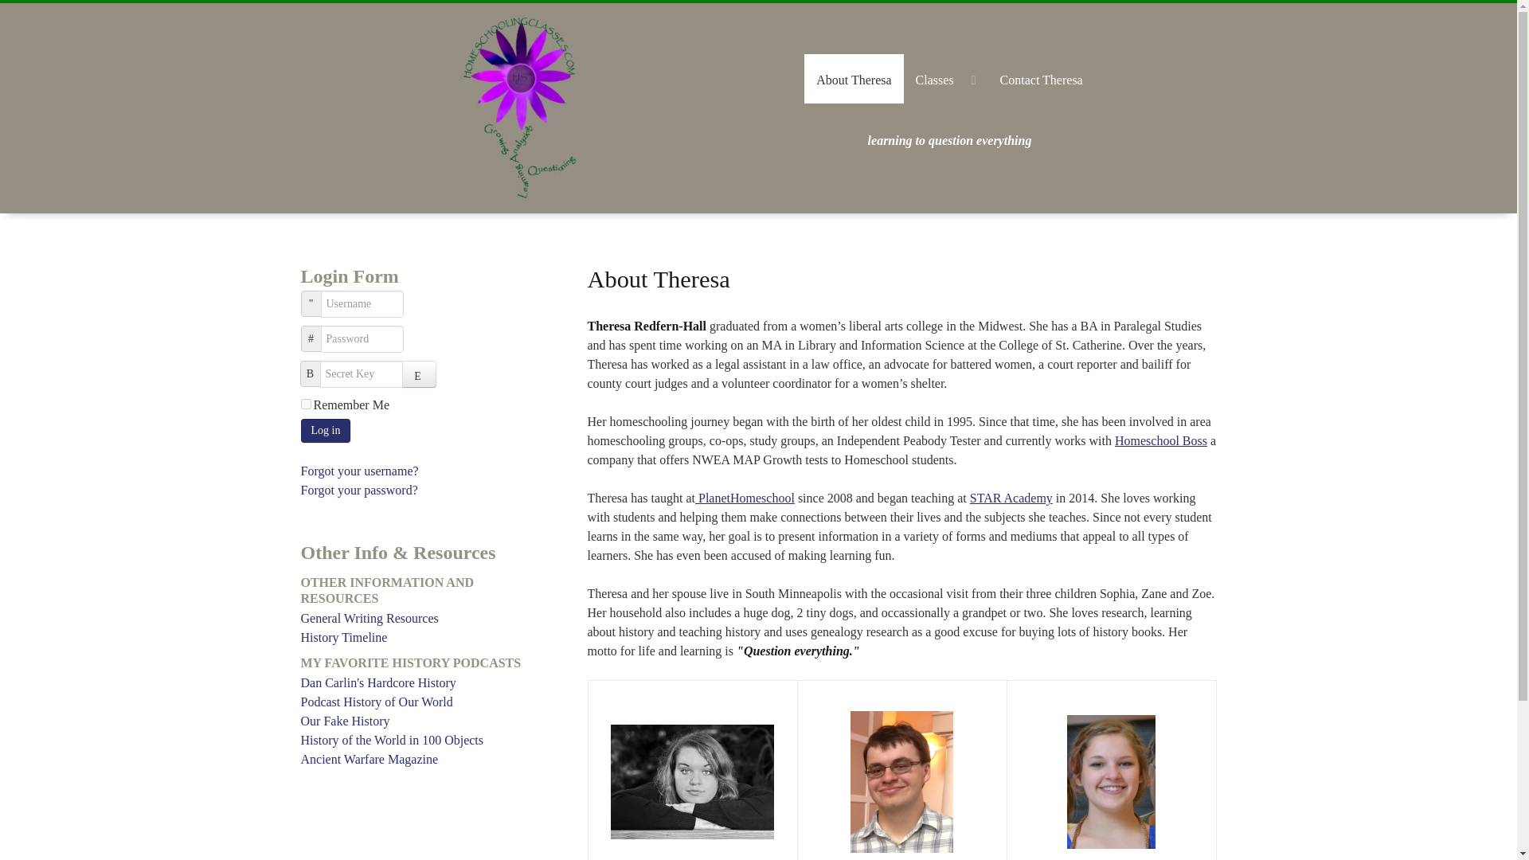 This screenshot has height=860, width=1529. I want to click on yes, so click(306, 405).